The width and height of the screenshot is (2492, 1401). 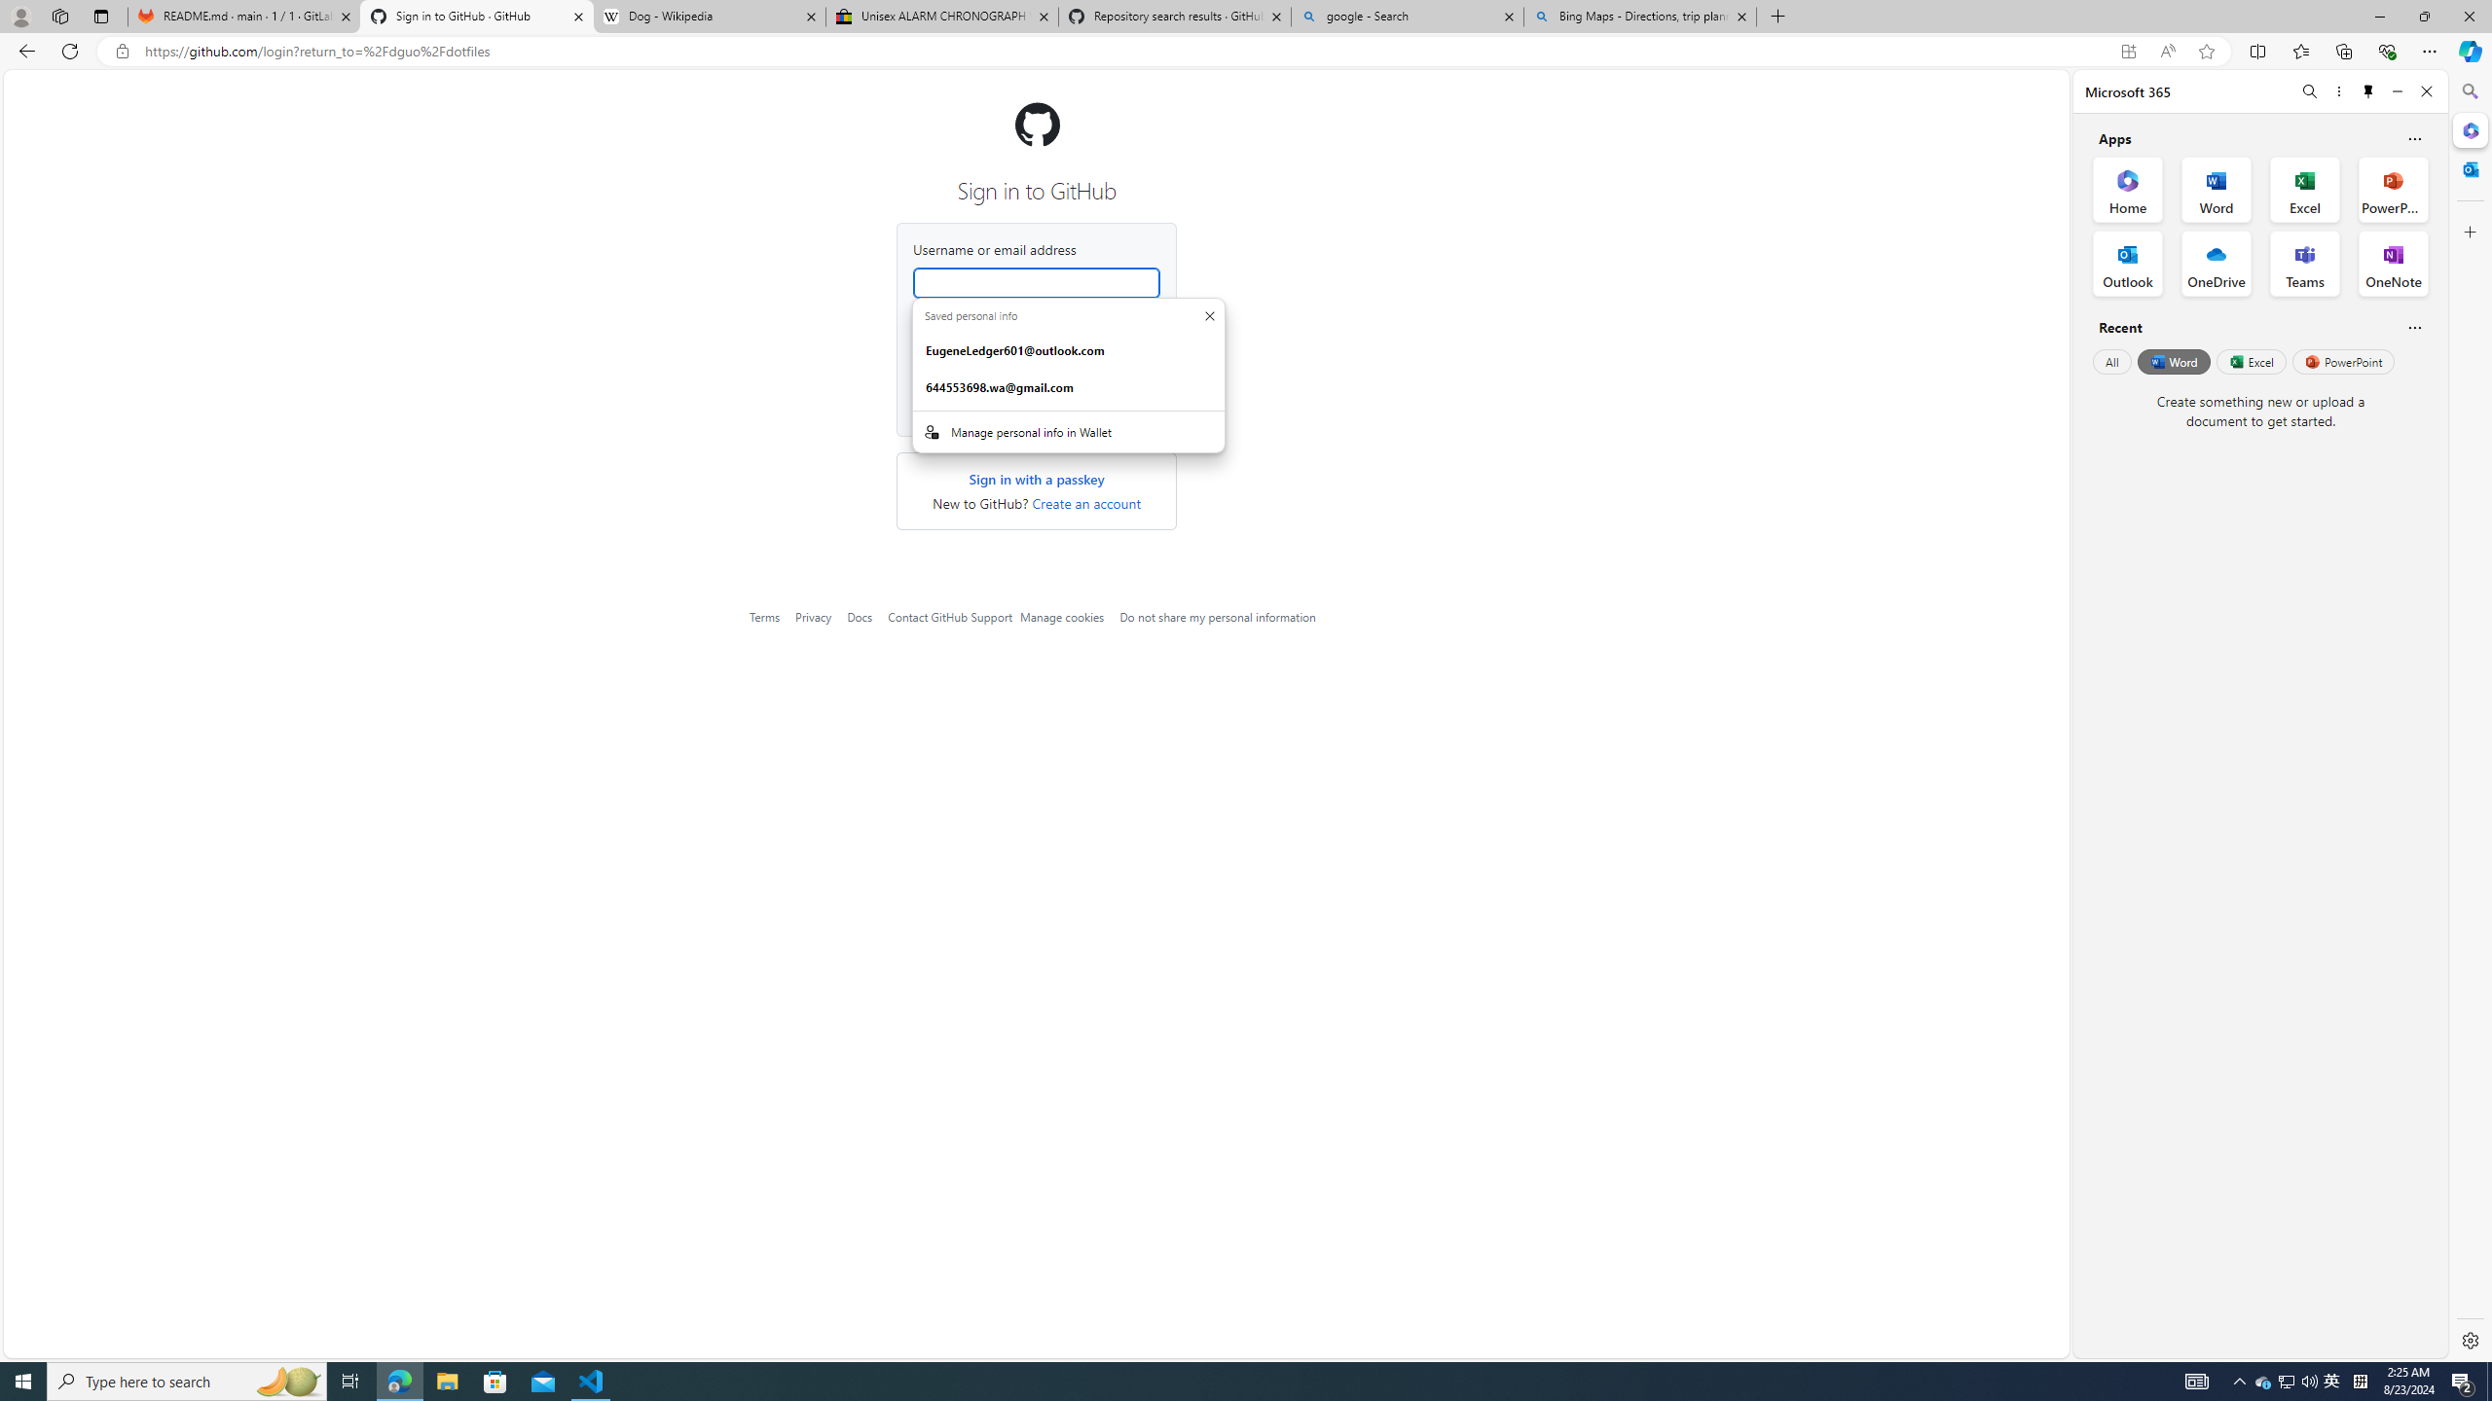 What do you see at coordinates (814, 617) in the screenshot?
I see `Privacy` at bounding box center [814, 617].